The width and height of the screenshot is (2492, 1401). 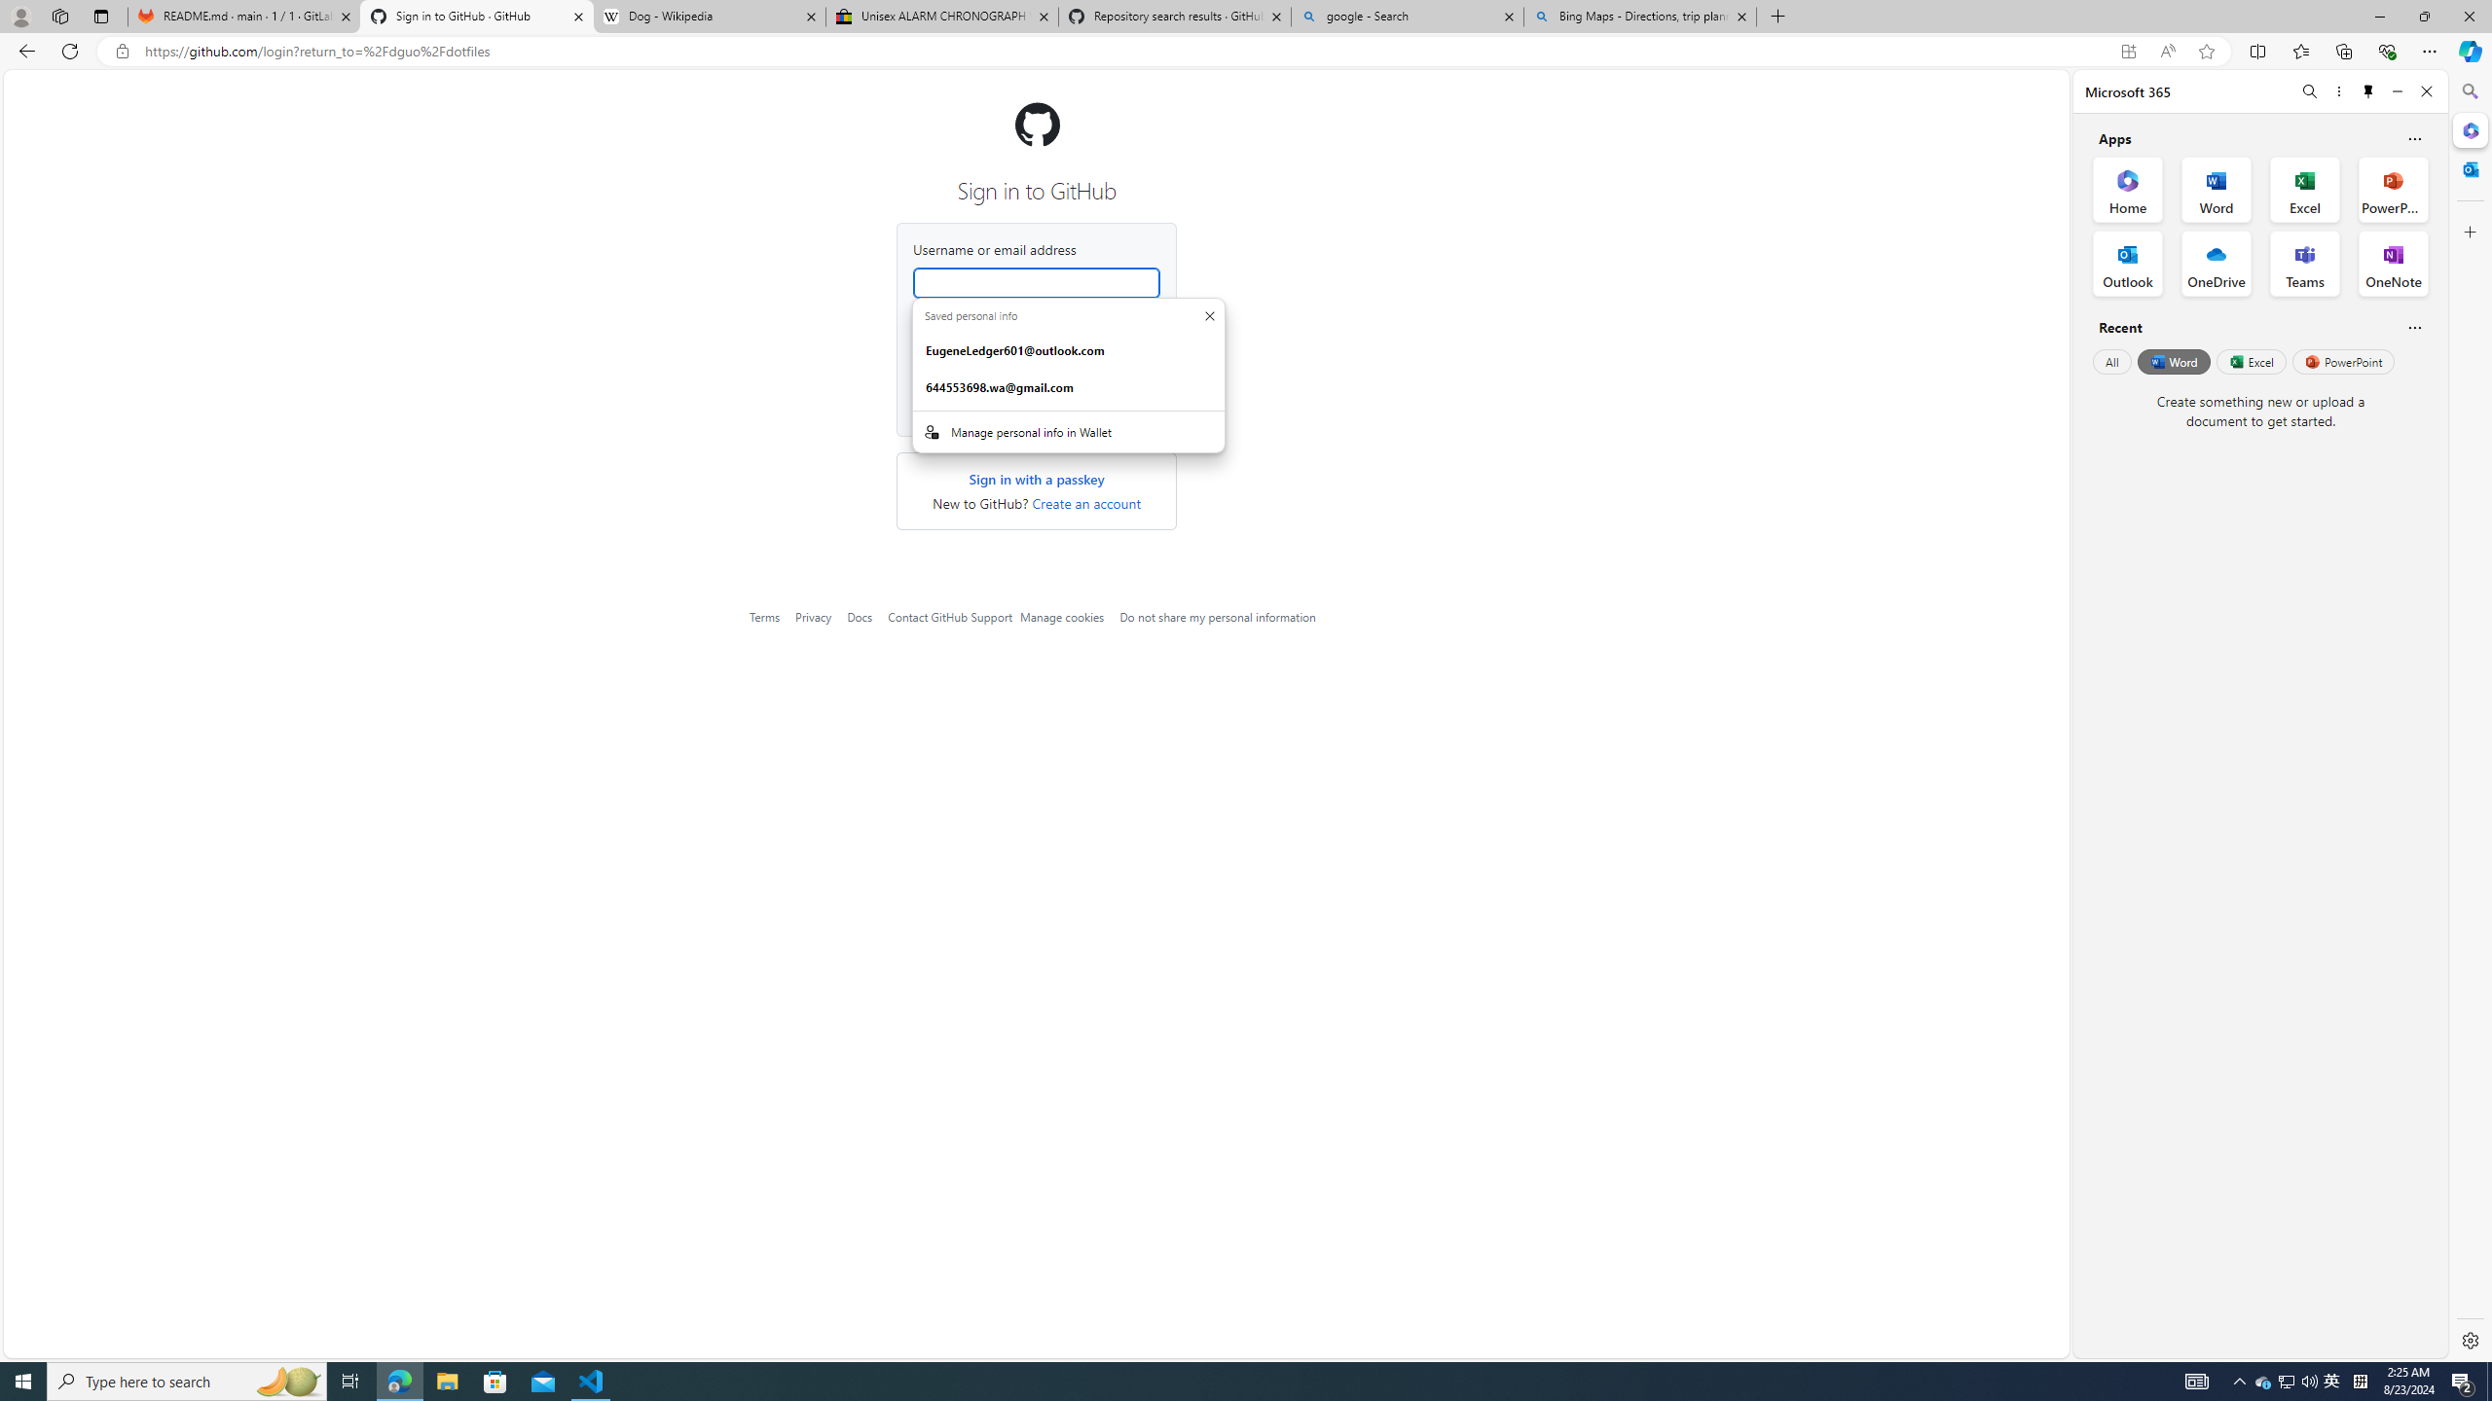 What do you see at coordinates (814, 617) in the screenshot?
I see `Privacy` at bounding box center [814, 617].